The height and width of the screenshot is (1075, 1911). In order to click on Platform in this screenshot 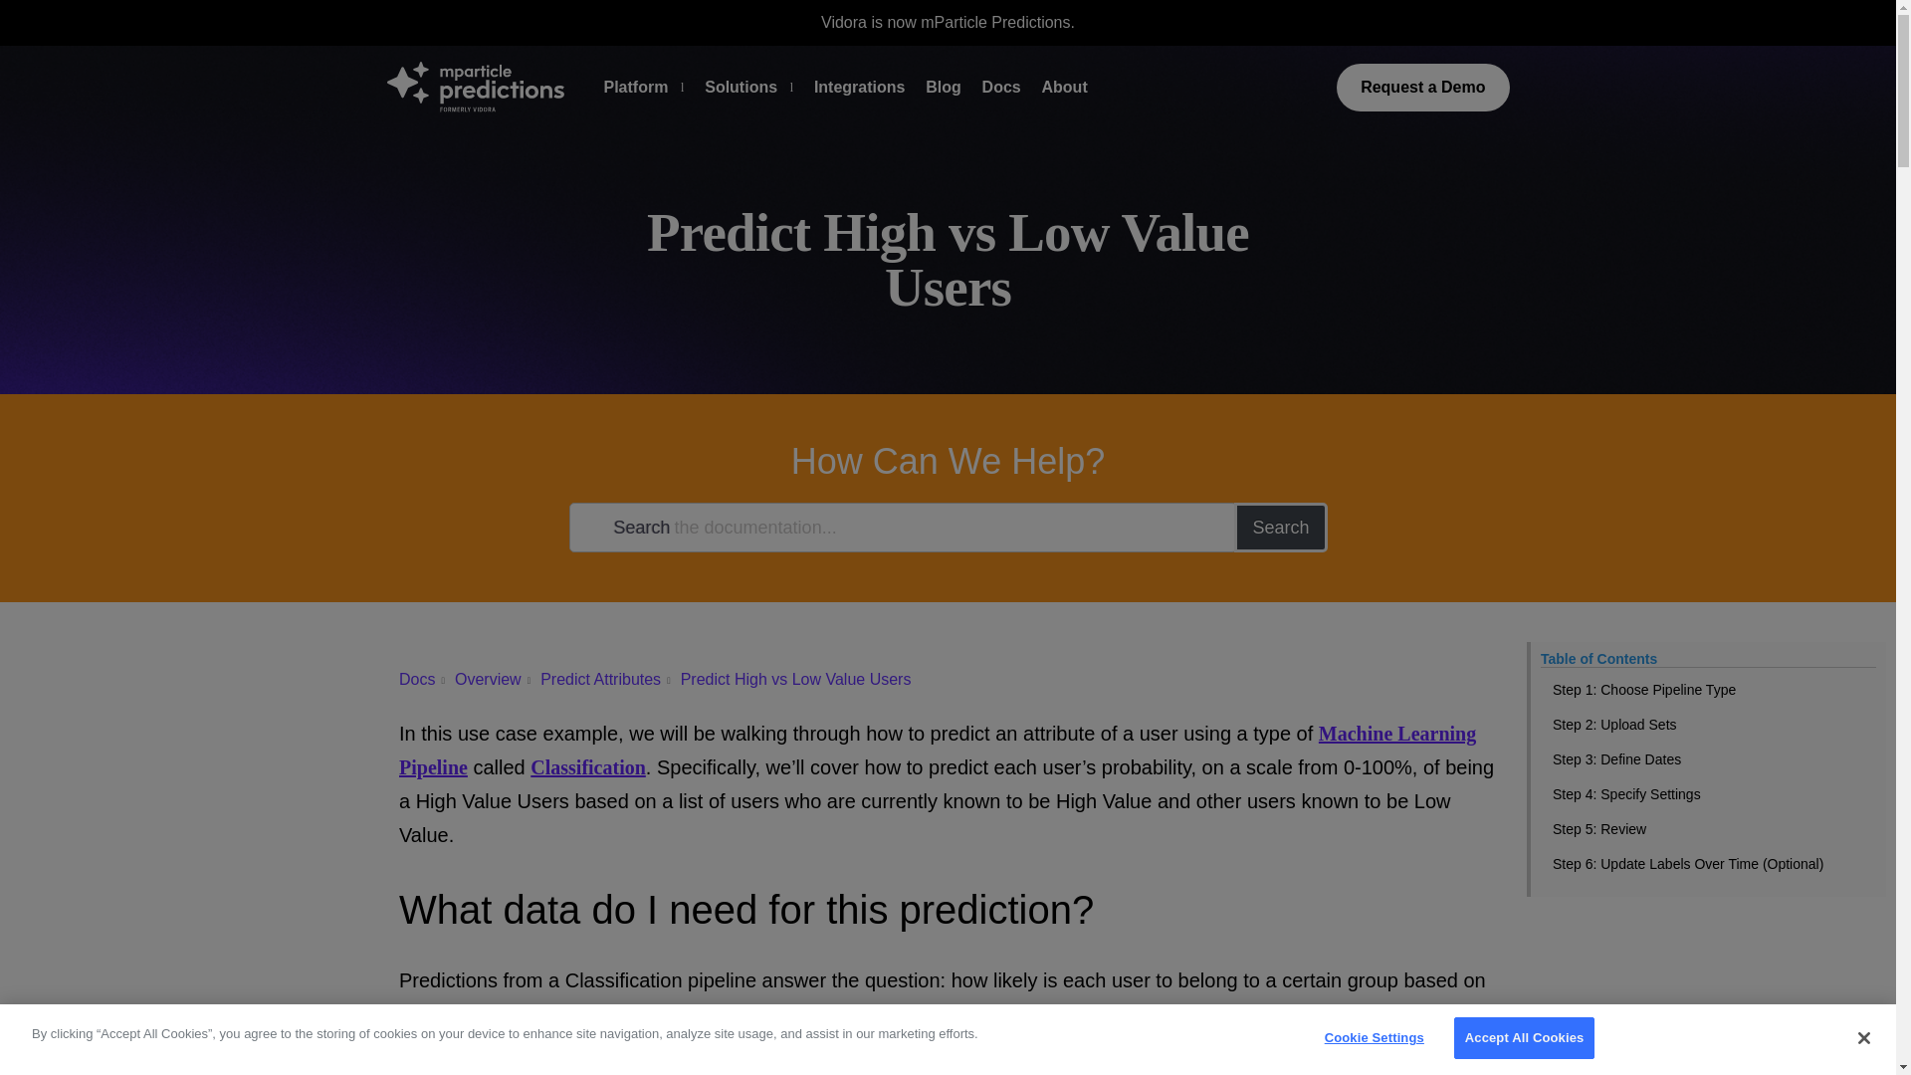, I will do `click(635, 88)`.